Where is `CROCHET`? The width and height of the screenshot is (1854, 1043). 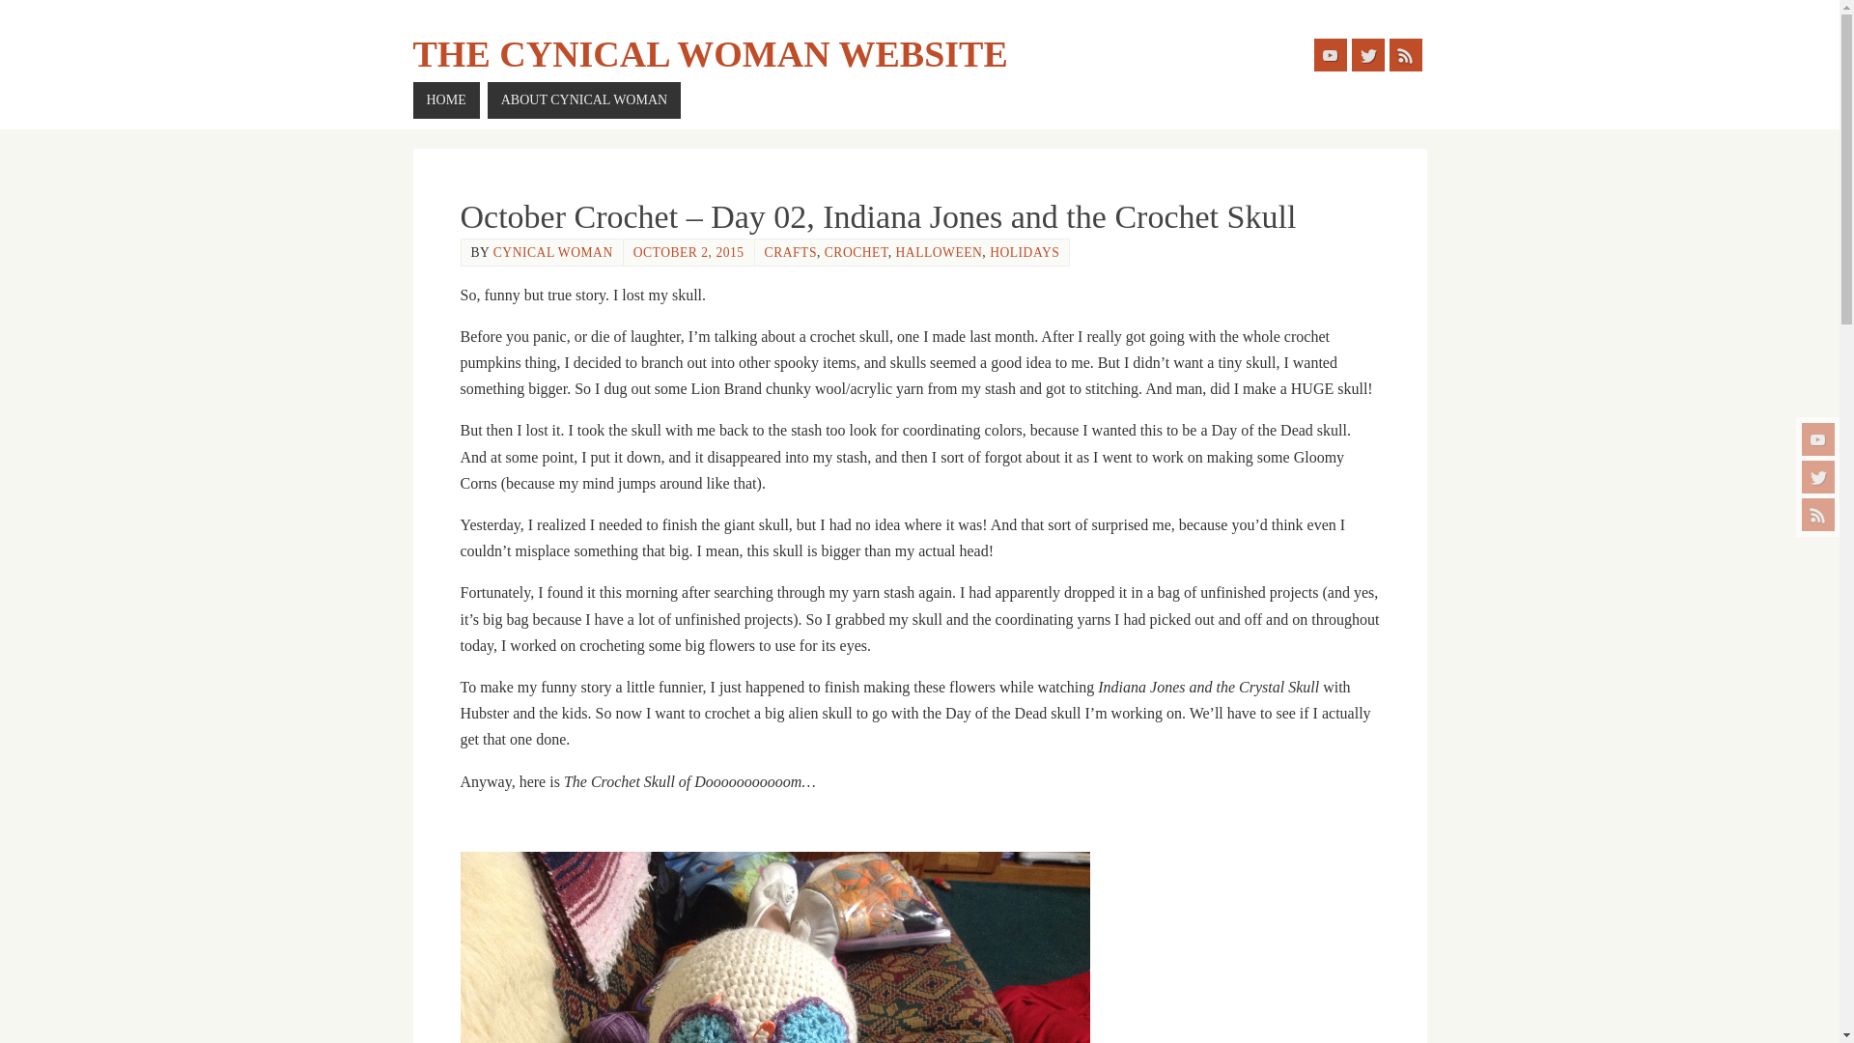
CROCHET is located at coordinates (856, 251).